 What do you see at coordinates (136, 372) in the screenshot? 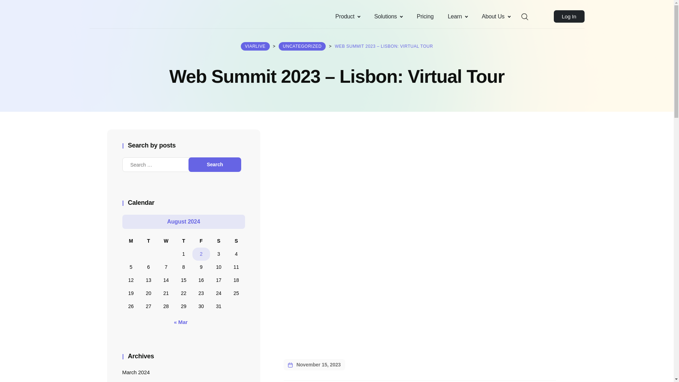
I see `March 2024` at bounding box center [136, 372].